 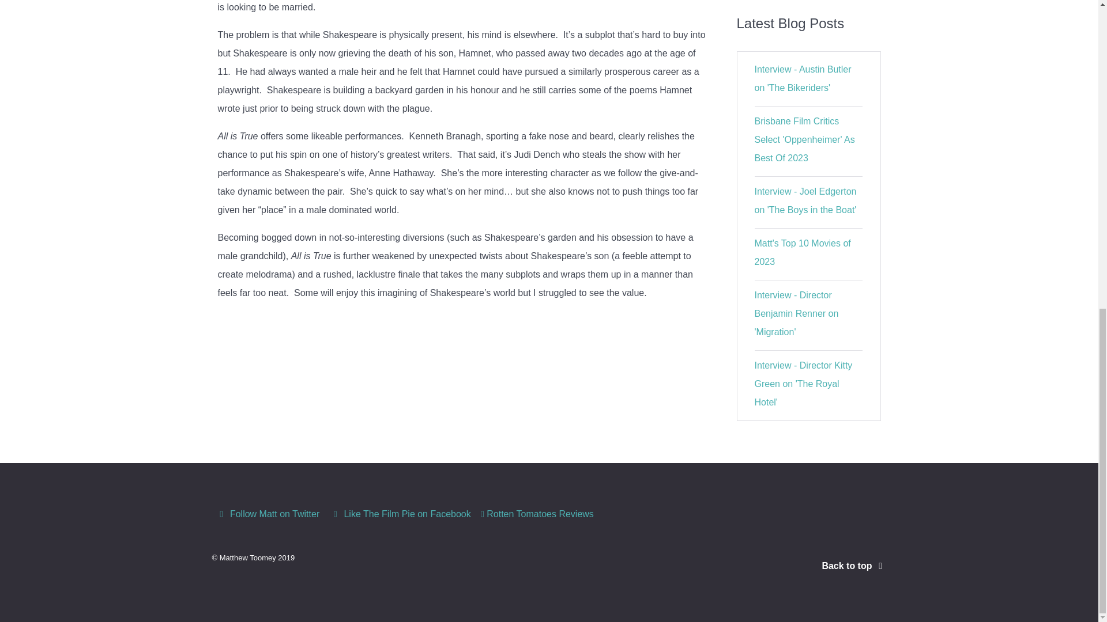 I want to click on Back to top, so click(x=853, y=566).